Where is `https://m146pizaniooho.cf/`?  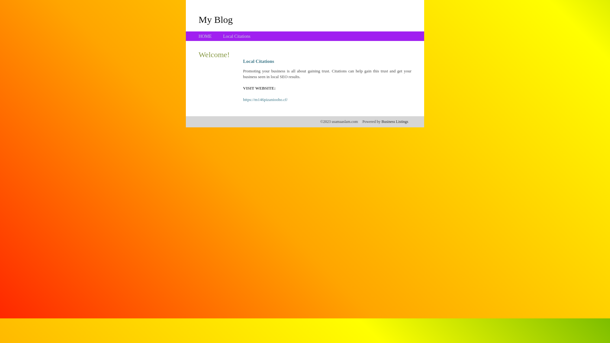
https://m146pizaniooho.cf/ is located at coordinates (265, 100).